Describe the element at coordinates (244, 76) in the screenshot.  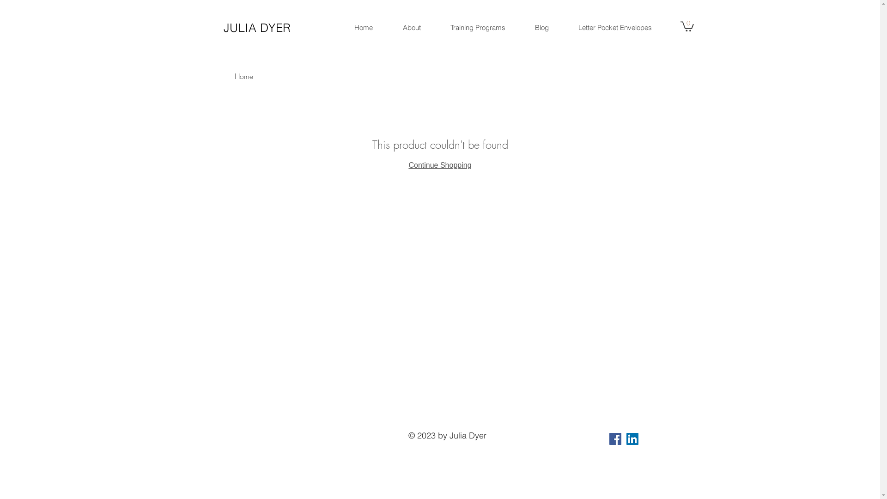
I see `Home` at that location.